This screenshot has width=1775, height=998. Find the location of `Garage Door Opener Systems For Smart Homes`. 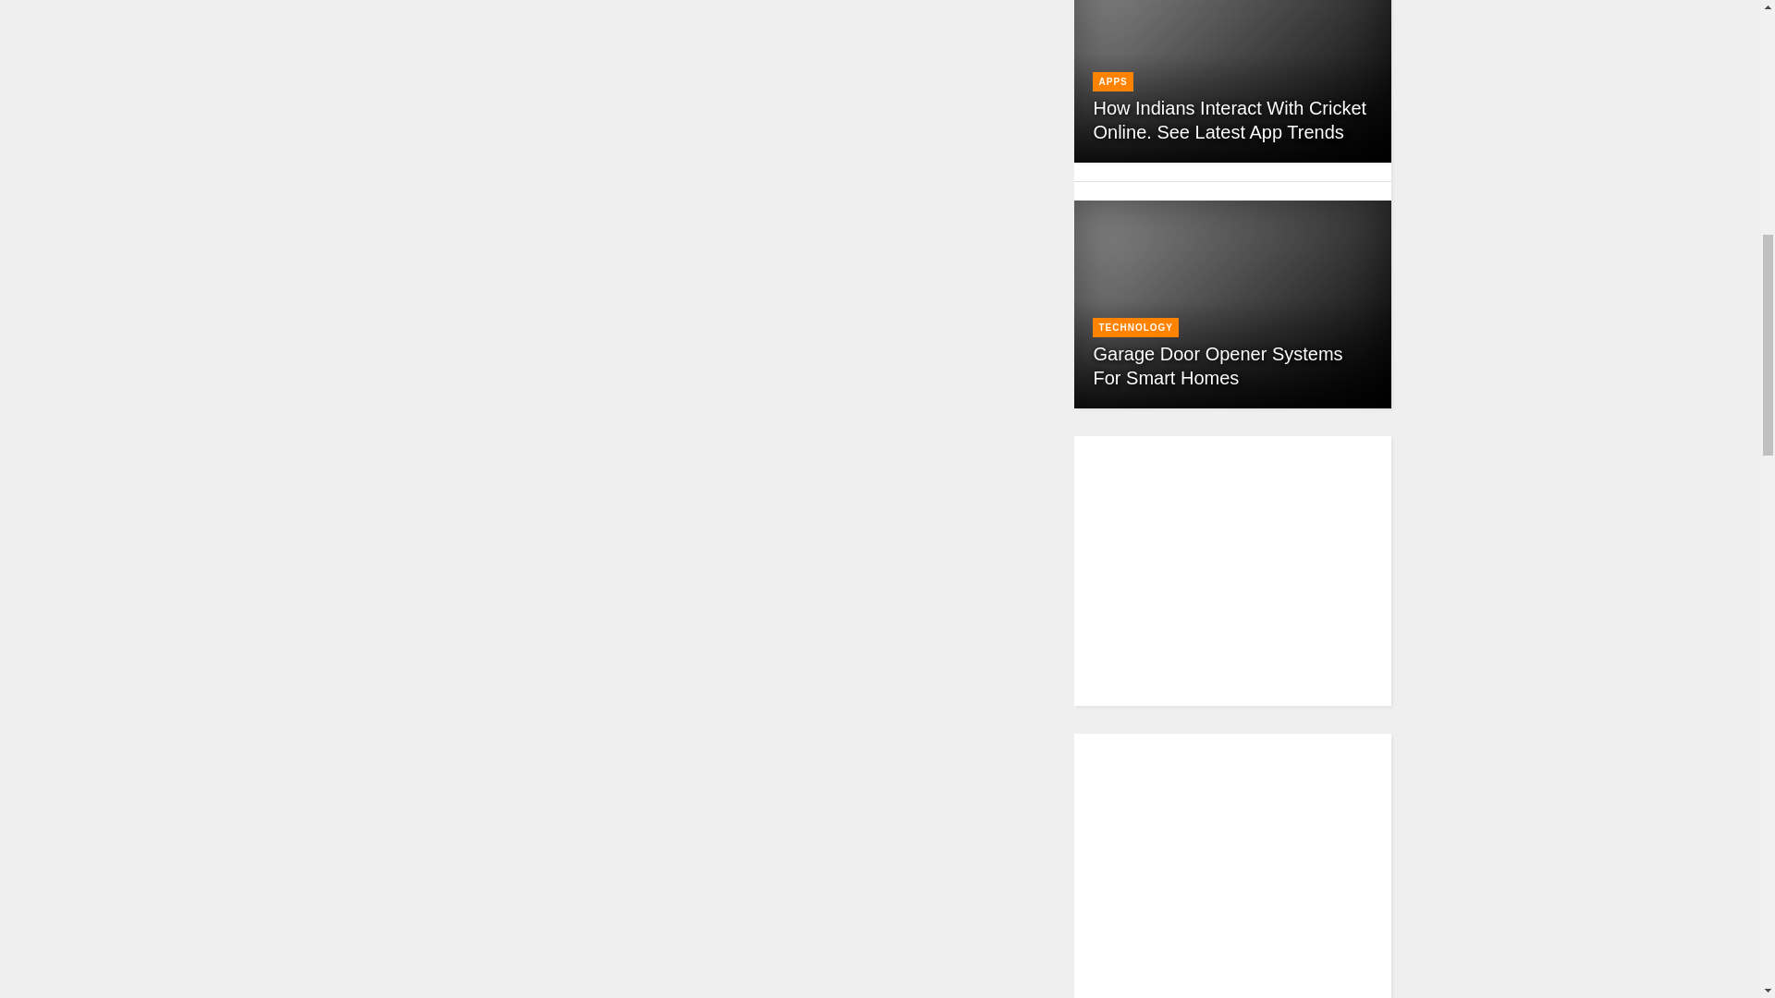

Garage Door Opener Systems For Smart Homes is located at coordinates (1217, 366).